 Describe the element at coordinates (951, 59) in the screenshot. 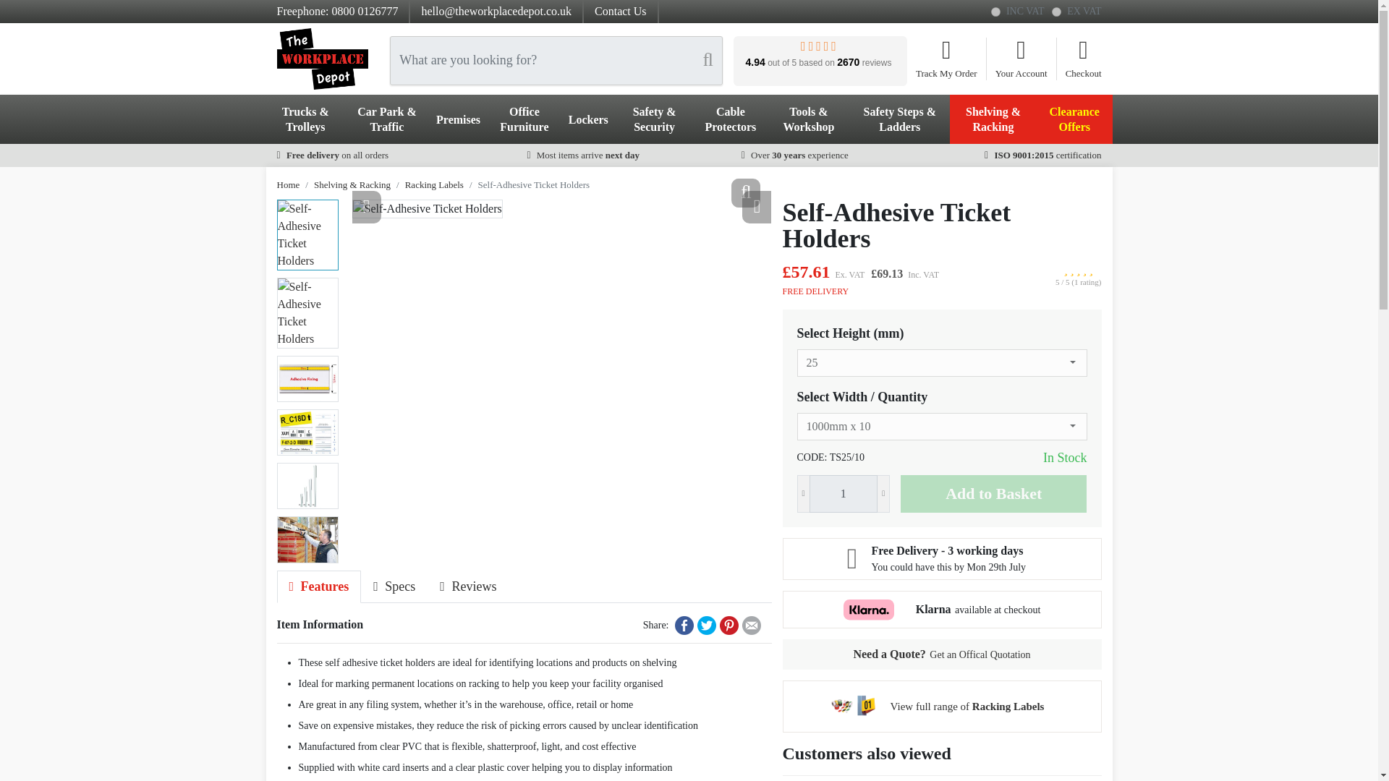

I see `Track My Order` at that location.